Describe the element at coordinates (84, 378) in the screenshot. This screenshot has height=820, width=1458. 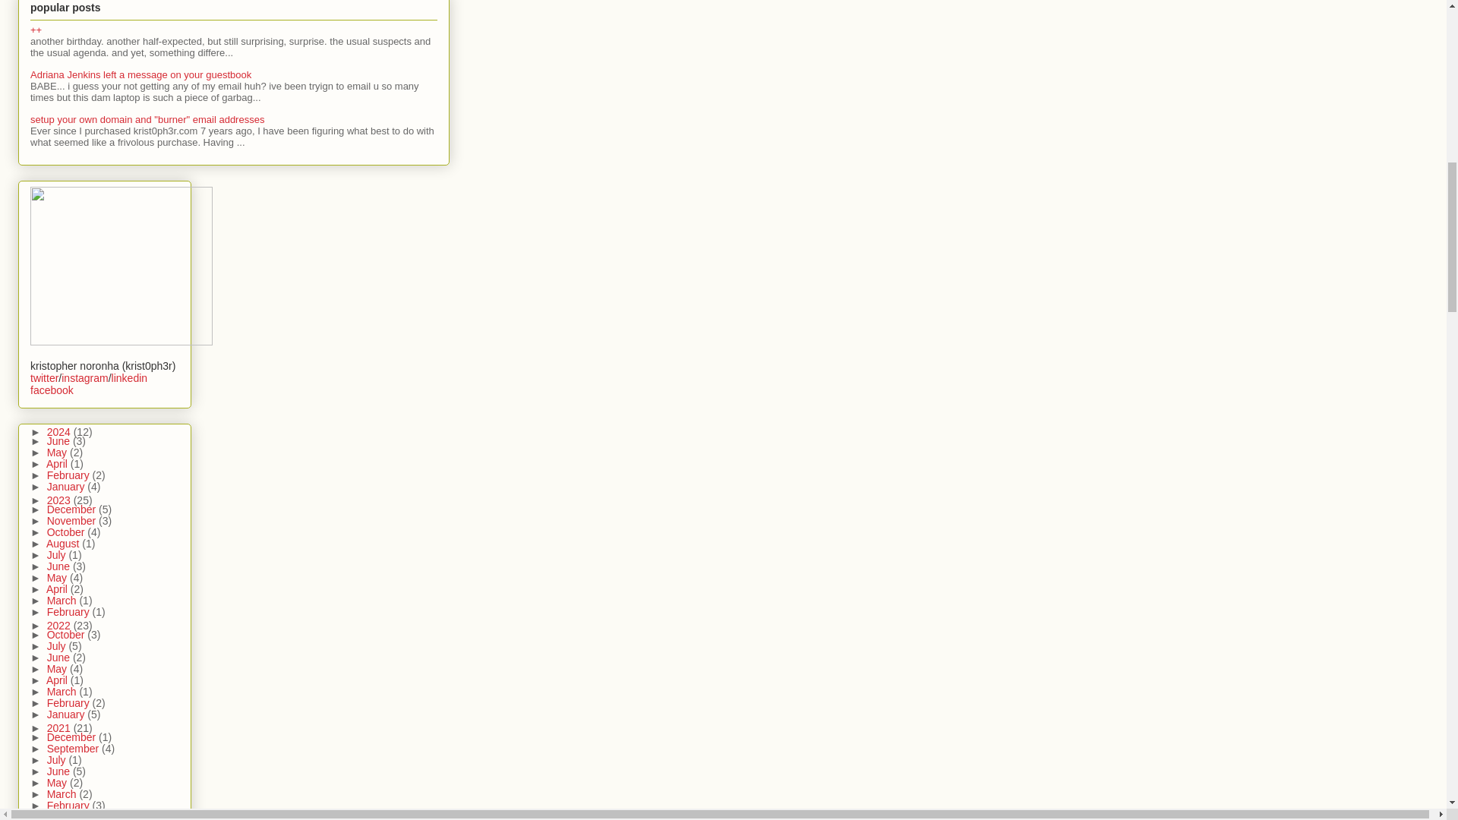
I see `instagram` at that location.